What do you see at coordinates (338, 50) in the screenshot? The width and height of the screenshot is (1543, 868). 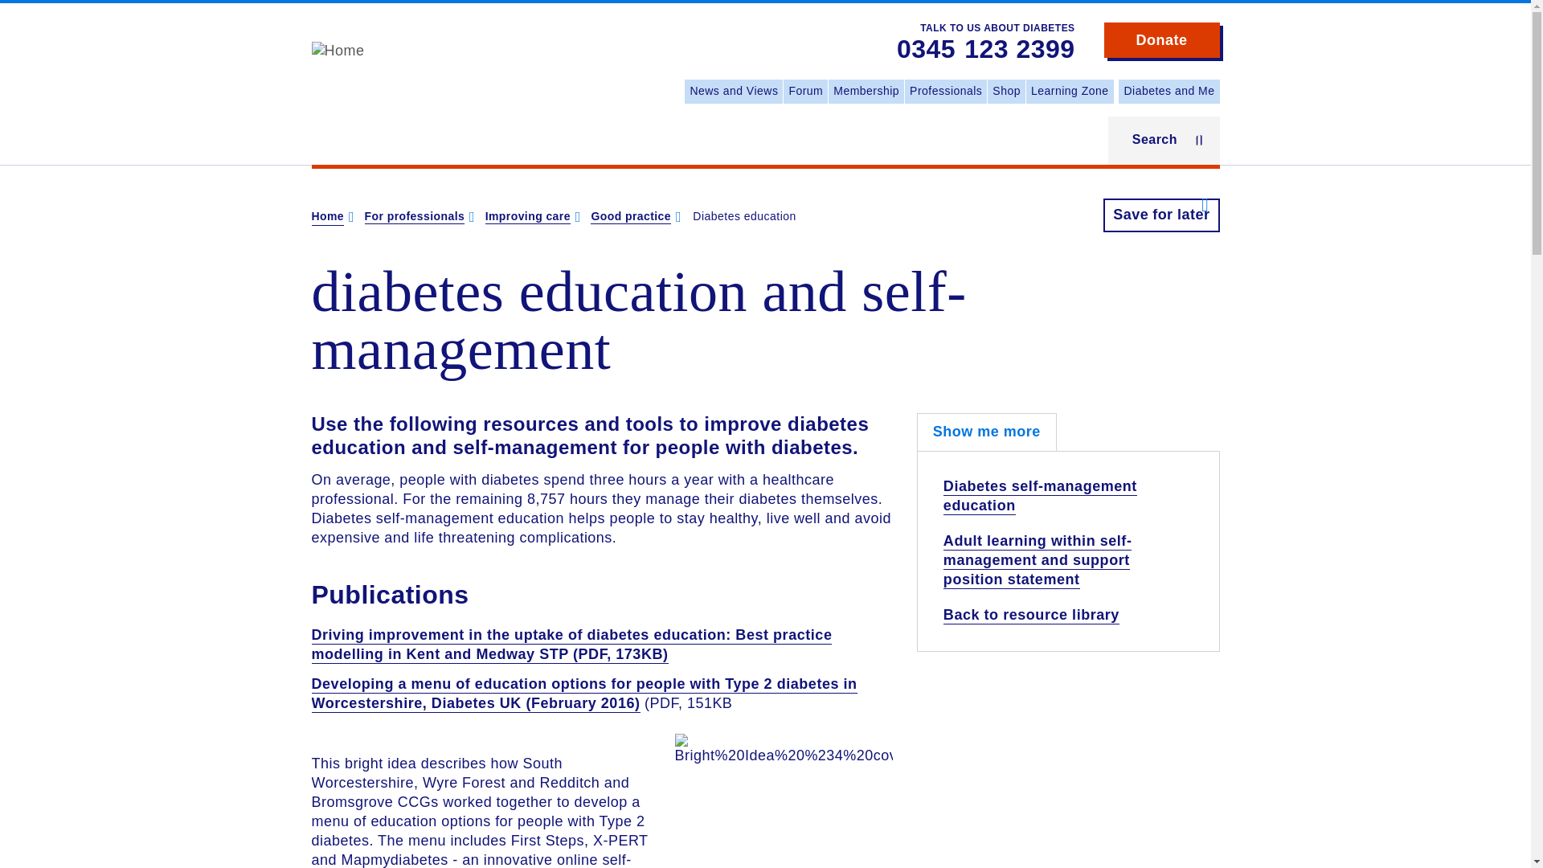 I see `Home` at bounding box center [338, 50].